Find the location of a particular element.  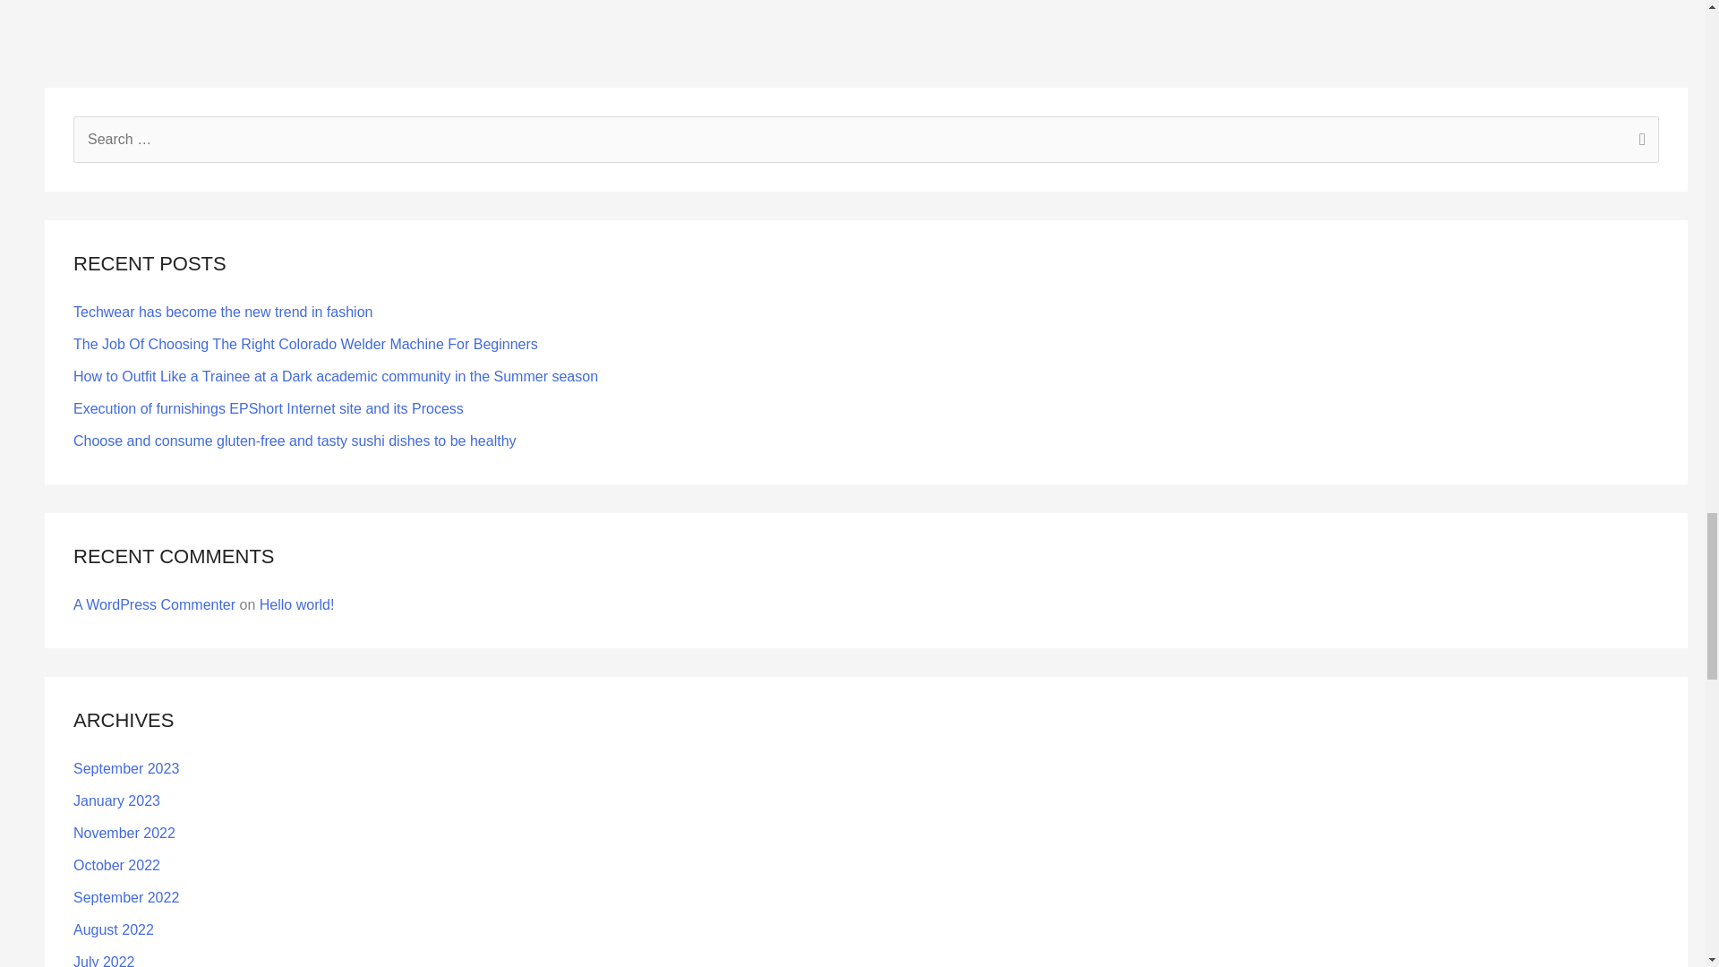

Techwear has become the new trend in fashion is located at coordinates (223, 312).